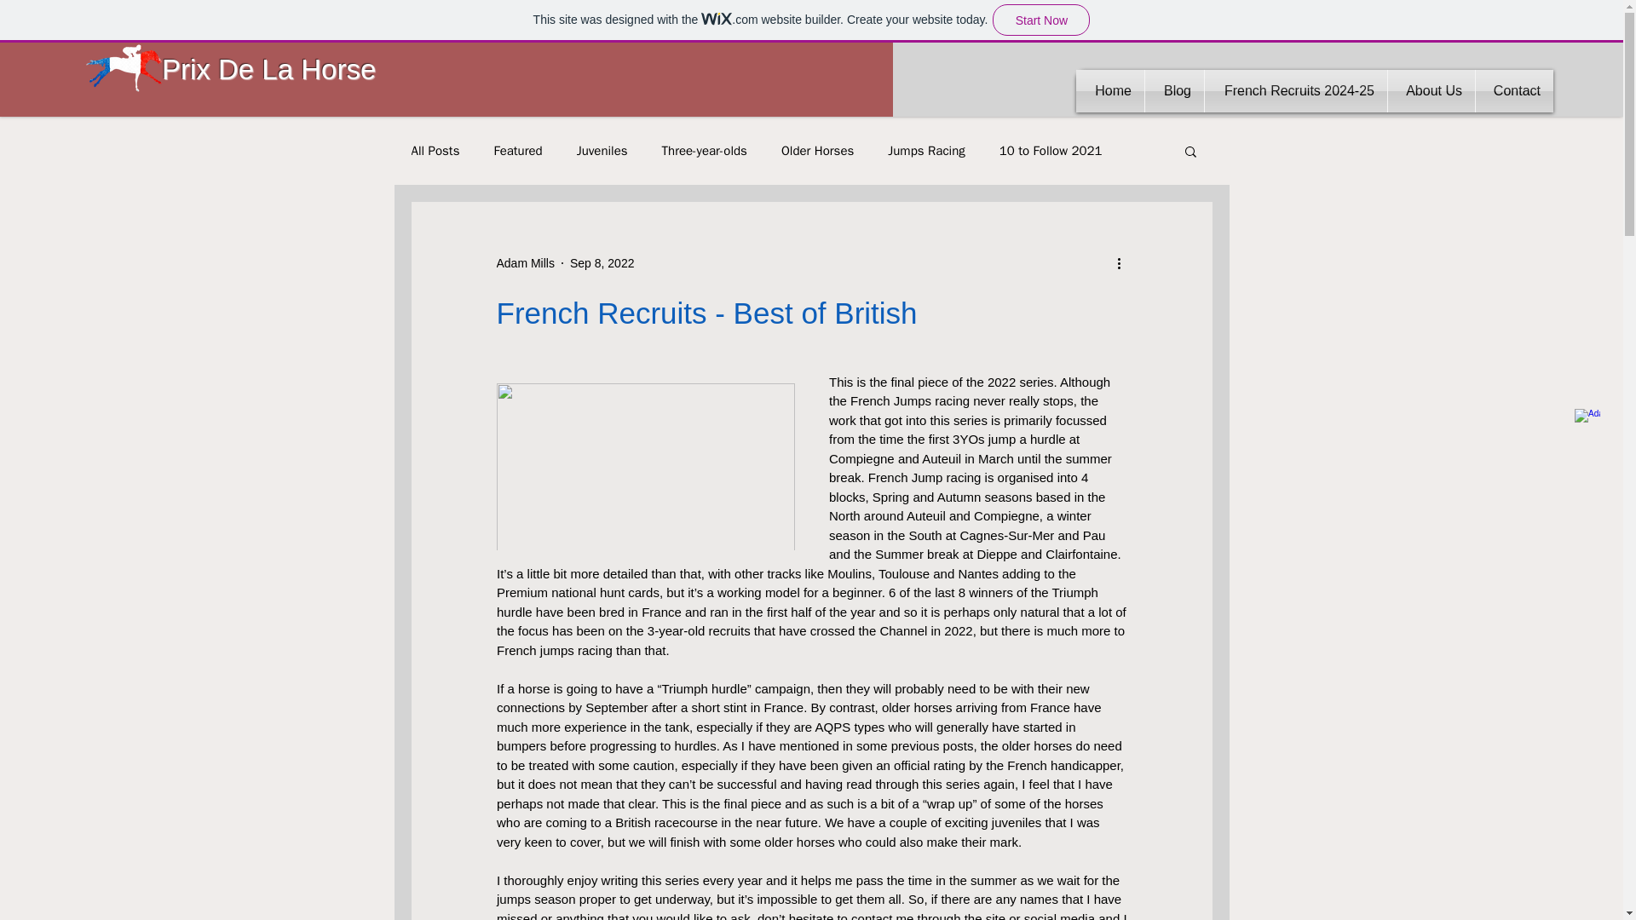  What do you see at coordinates (1174, 90) in the screenshot?
I see `Blog` at bounding box center [1174, 90].